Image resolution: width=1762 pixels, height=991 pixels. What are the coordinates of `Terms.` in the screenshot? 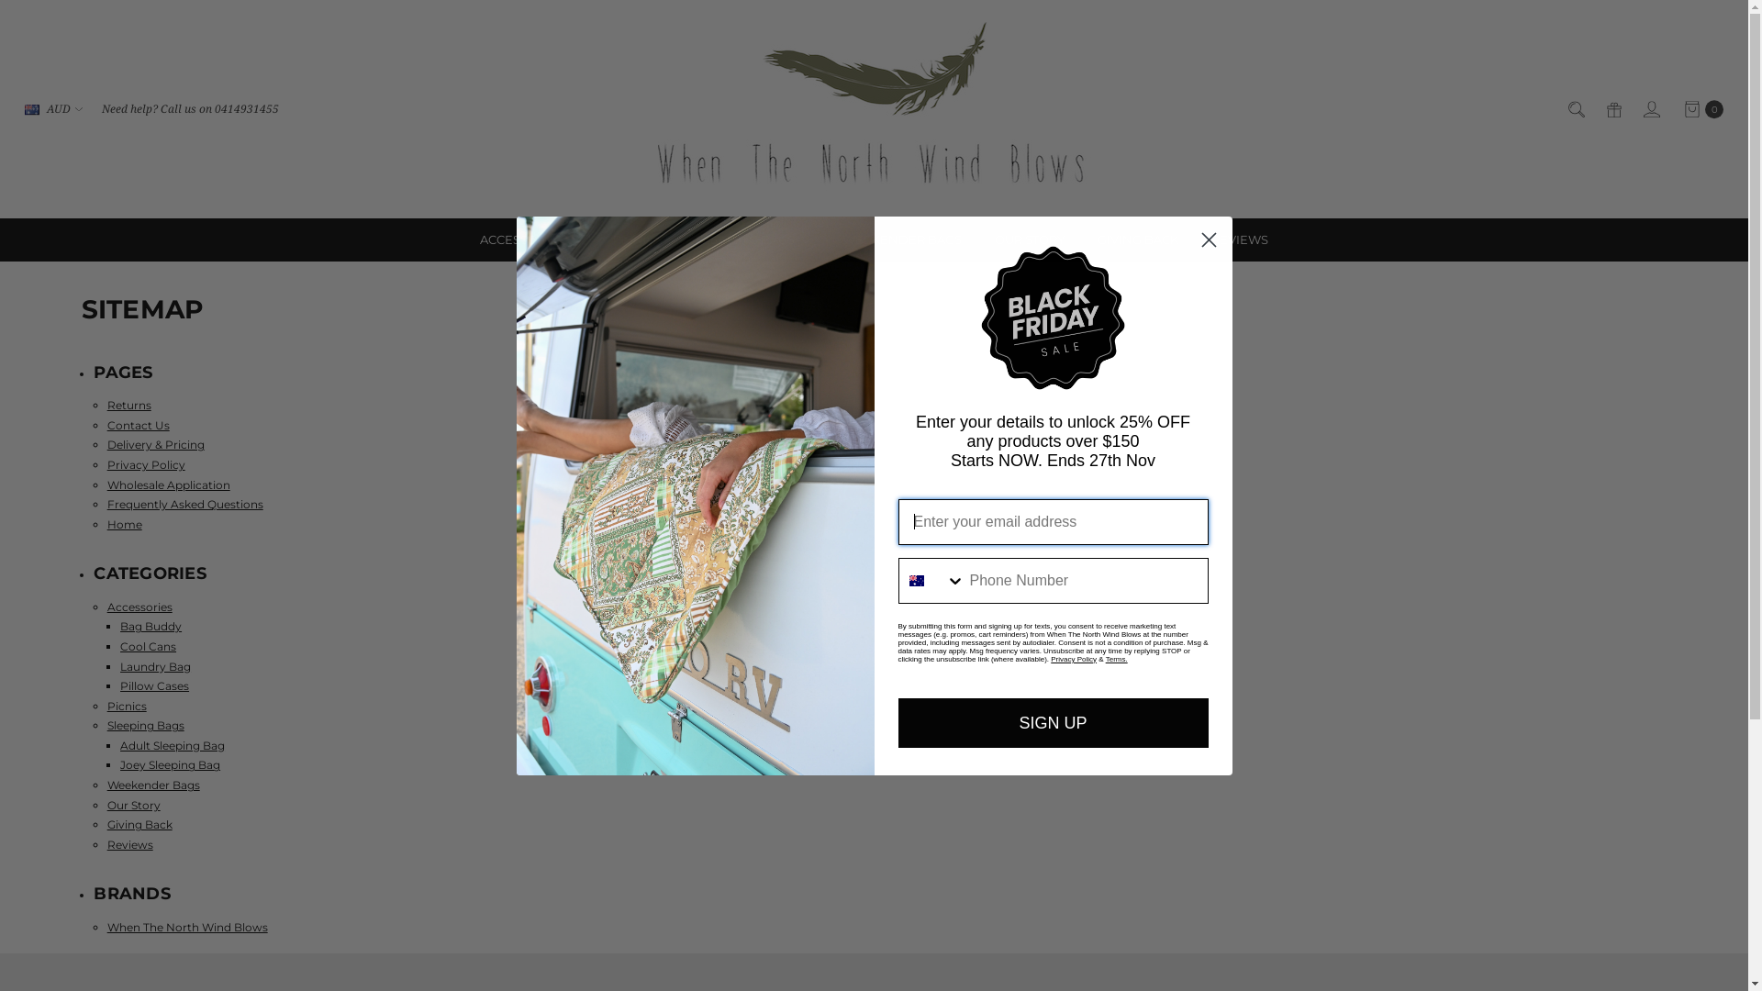 It's located at (1117, 659).